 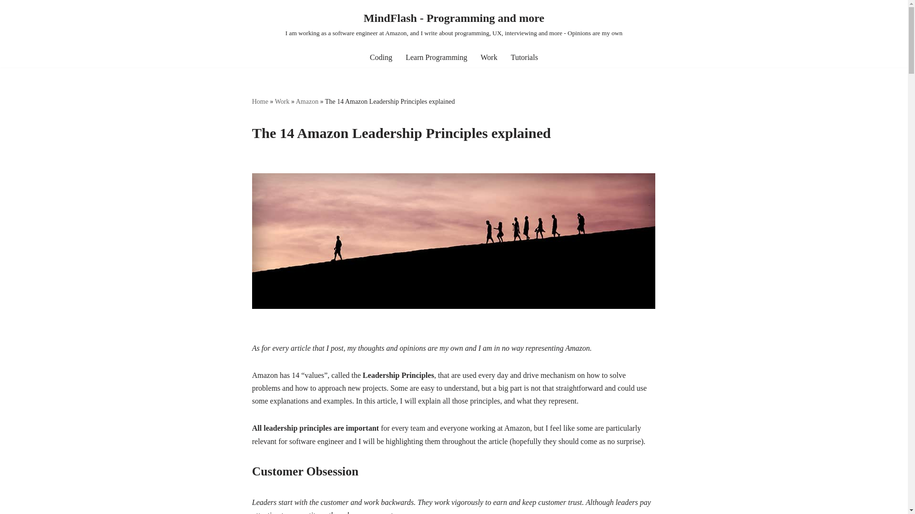 What do you see at coordinates (7, 20) in the screenshot?
I see `Skip to content` at bounding box center [7, 20].